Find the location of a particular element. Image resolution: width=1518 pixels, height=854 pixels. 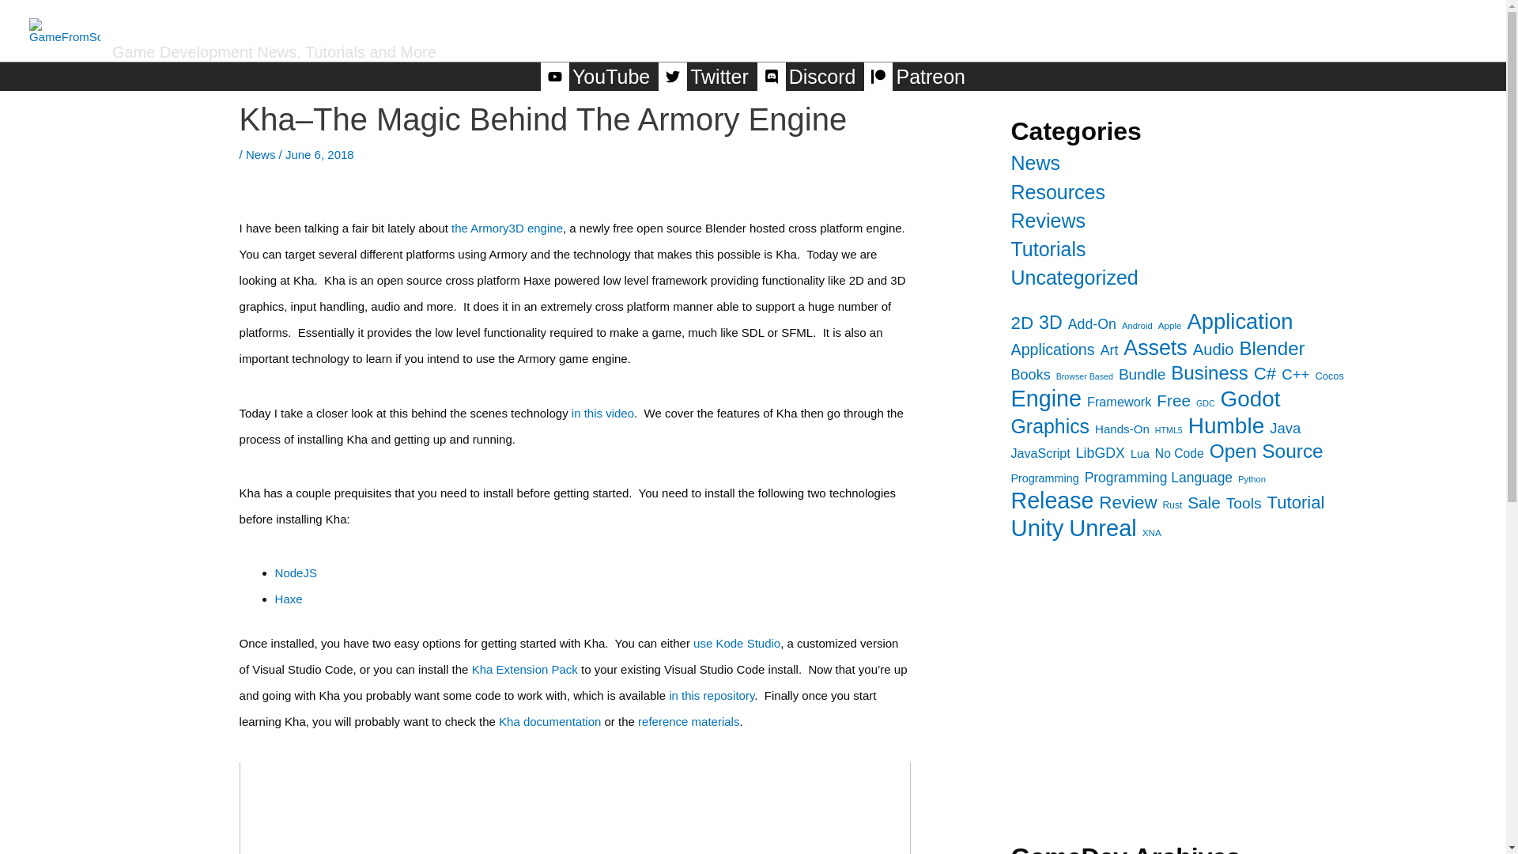

News is located at coordinates (261, 154).